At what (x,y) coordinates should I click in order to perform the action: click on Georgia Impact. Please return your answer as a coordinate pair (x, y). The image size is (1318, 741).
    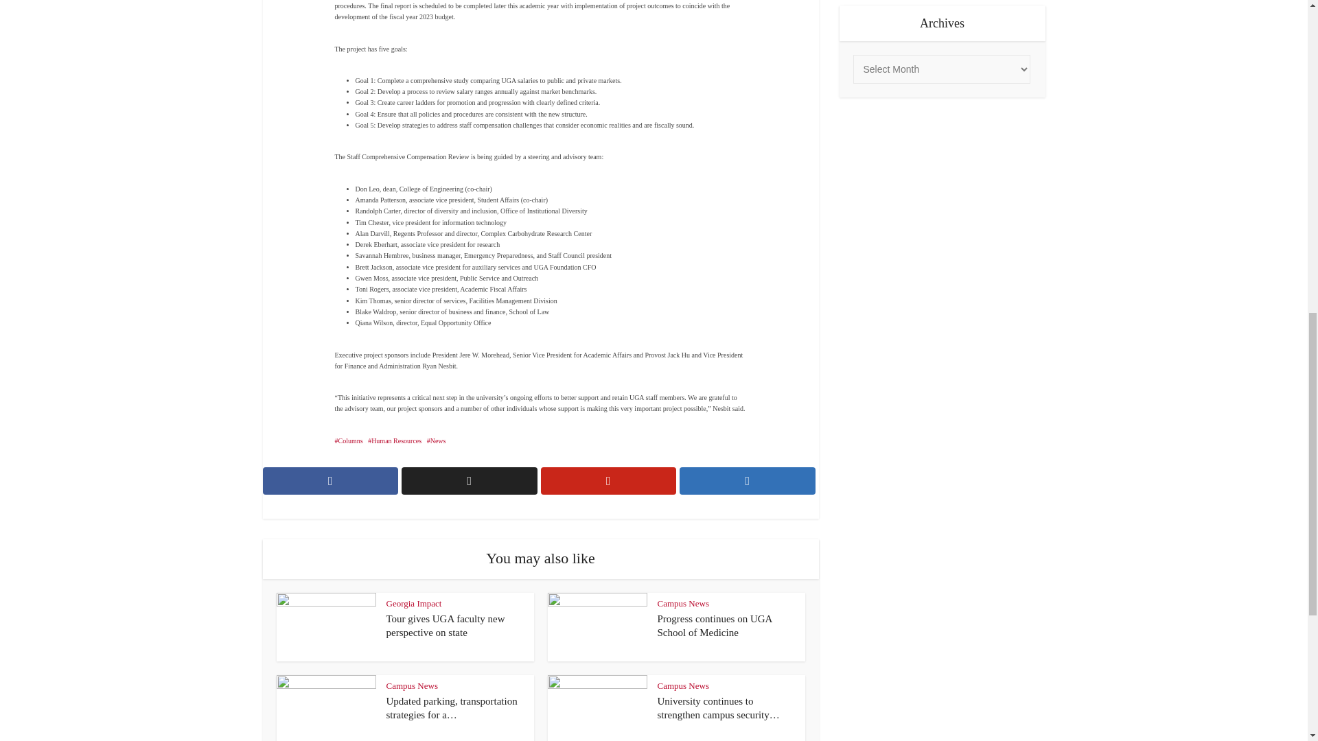
    Looking at the image, I should click on (413, 602).